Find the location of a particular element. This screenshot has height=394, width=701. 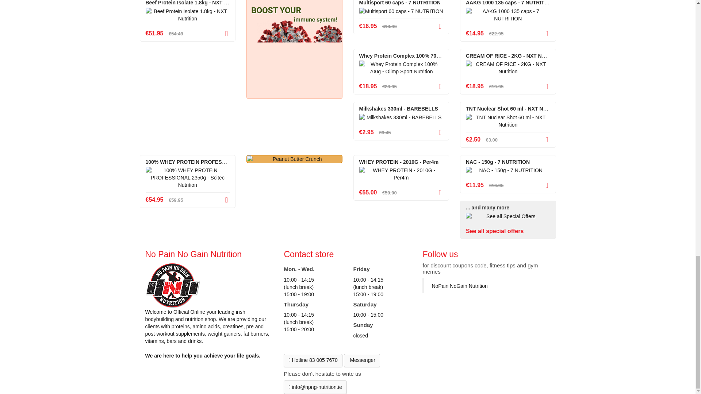

Multisport 60 caps - 7 NUTRITION is located at coordinates (401, 11).